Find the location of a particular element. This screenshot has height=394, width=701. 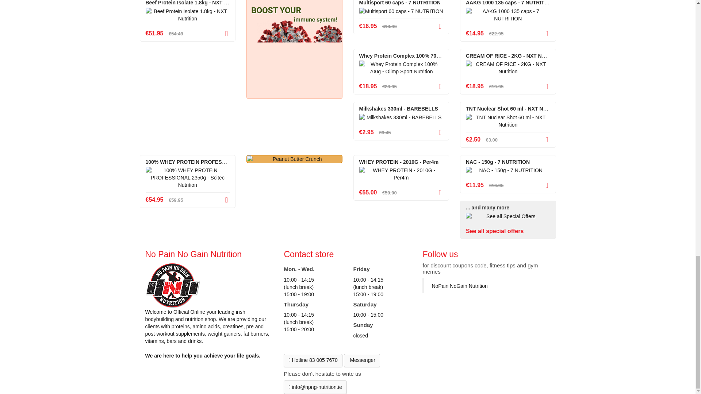

Multisport 60 caps - 7 NUTRITION is located at coordinates (401, 11).